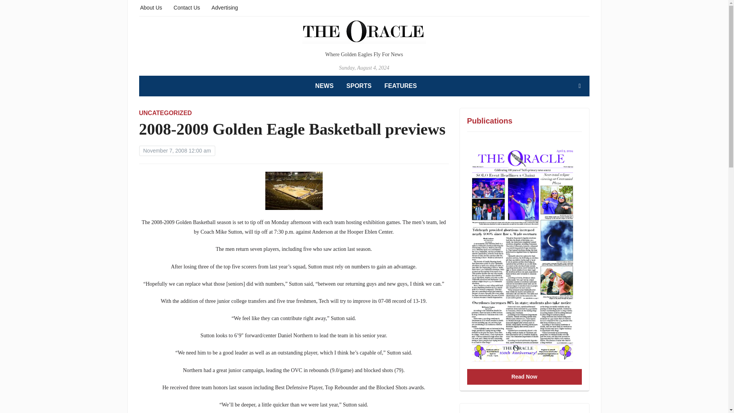 The image size is (734, 413). What do you see at coordinates (187, 7) in the screenshot?
I see `Contact Us` at bounding box center [187, 7].